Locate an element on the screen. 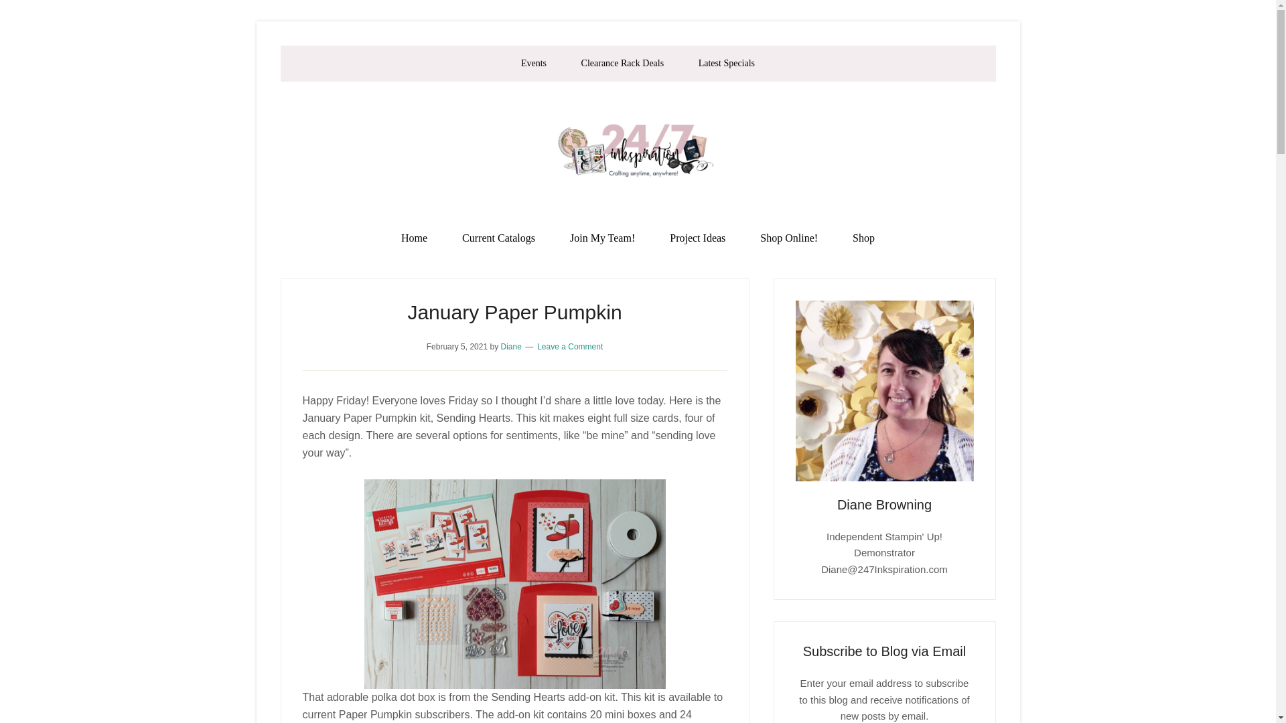 This screenshot has width=1286, height=723. Project Ideas is located at coordinates (697, 238).